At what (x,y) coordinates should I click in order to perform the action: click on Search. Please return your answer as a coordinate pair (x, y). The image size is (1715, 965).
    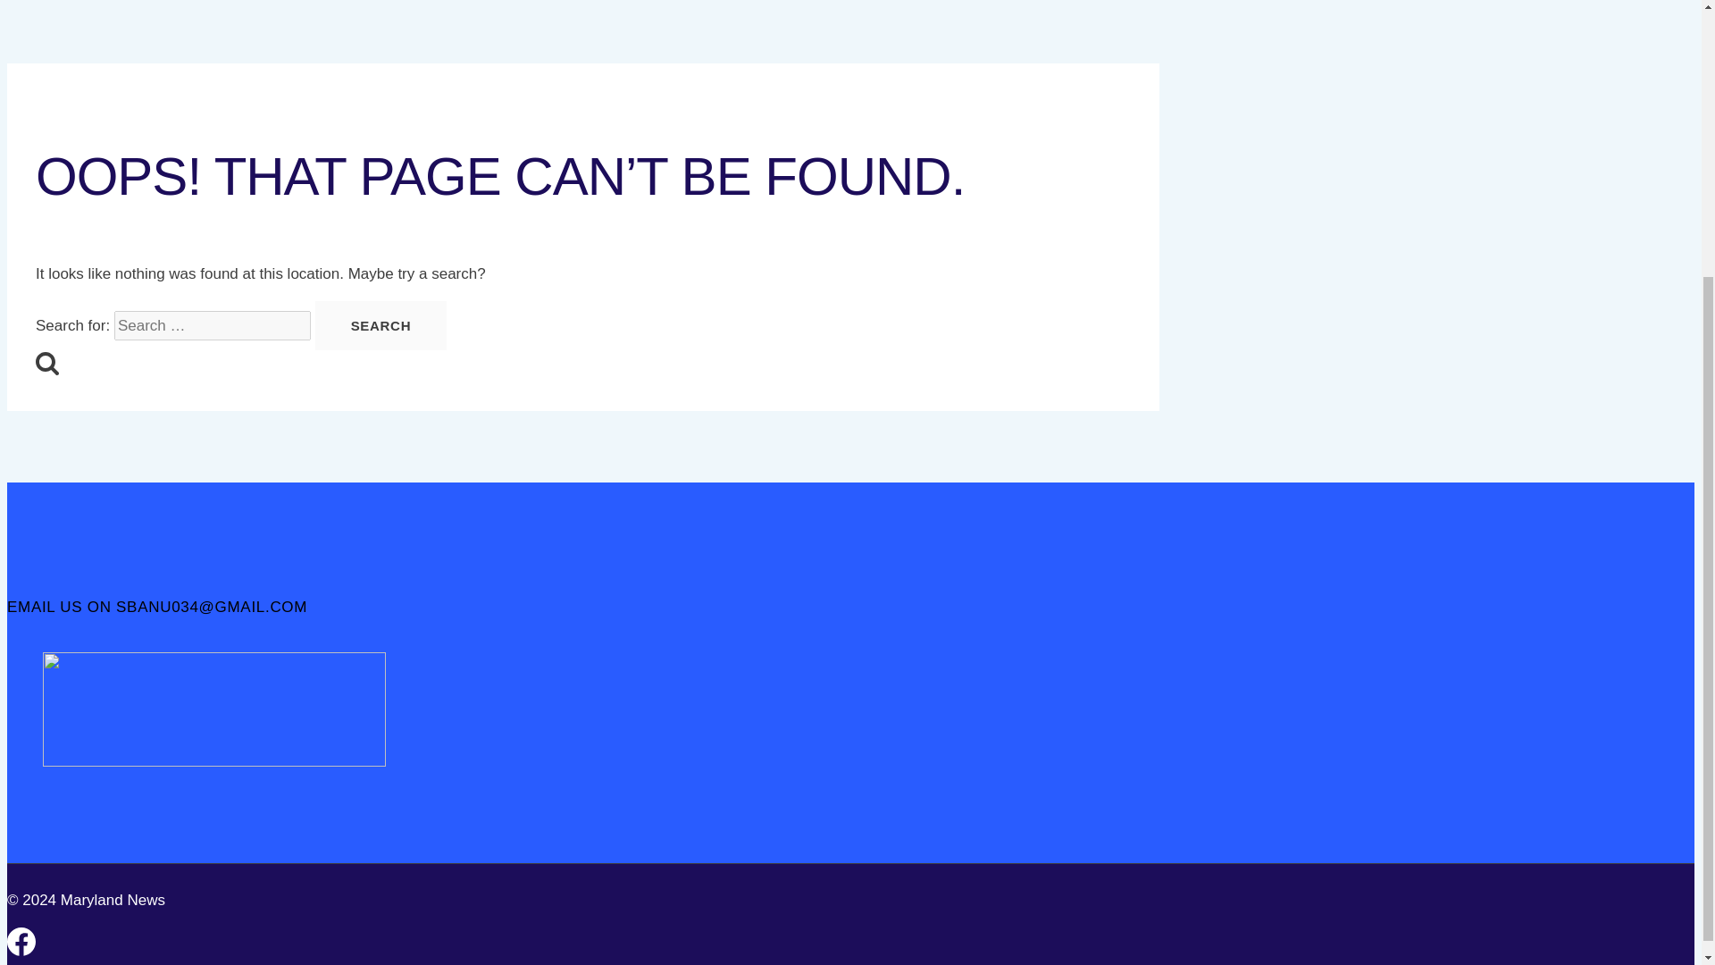
    Looking at the image, I should click on (381, 325).